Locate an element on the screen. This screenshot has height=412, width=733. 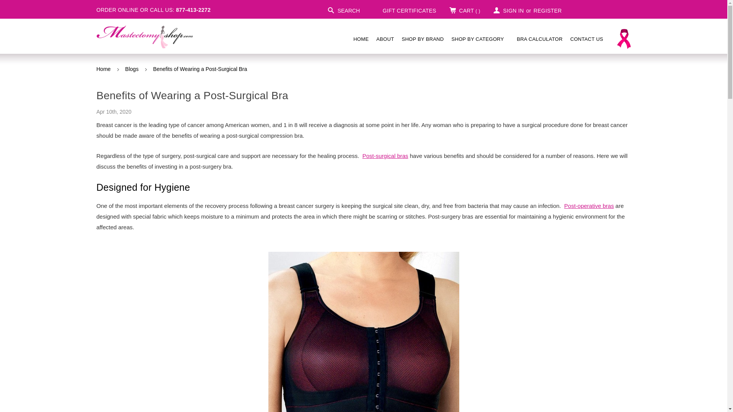
GIFT CERTIFICATES is located at coordinates (405, 10).